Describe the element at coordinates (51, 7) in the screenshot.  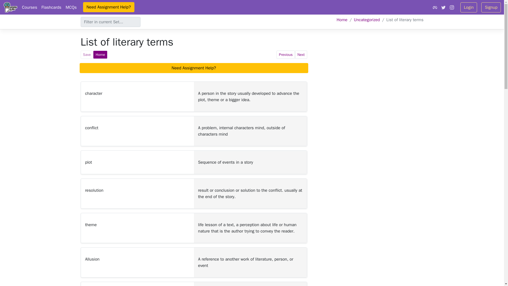
I see `Flashcards` at that location.